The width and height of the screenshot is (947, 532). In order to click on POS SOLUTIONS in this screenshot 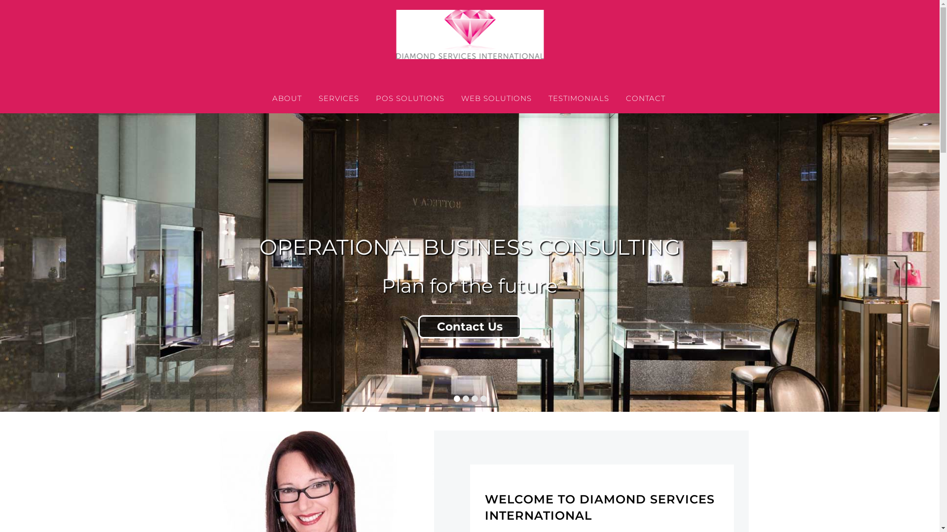, I will do `click(409, 99)`.